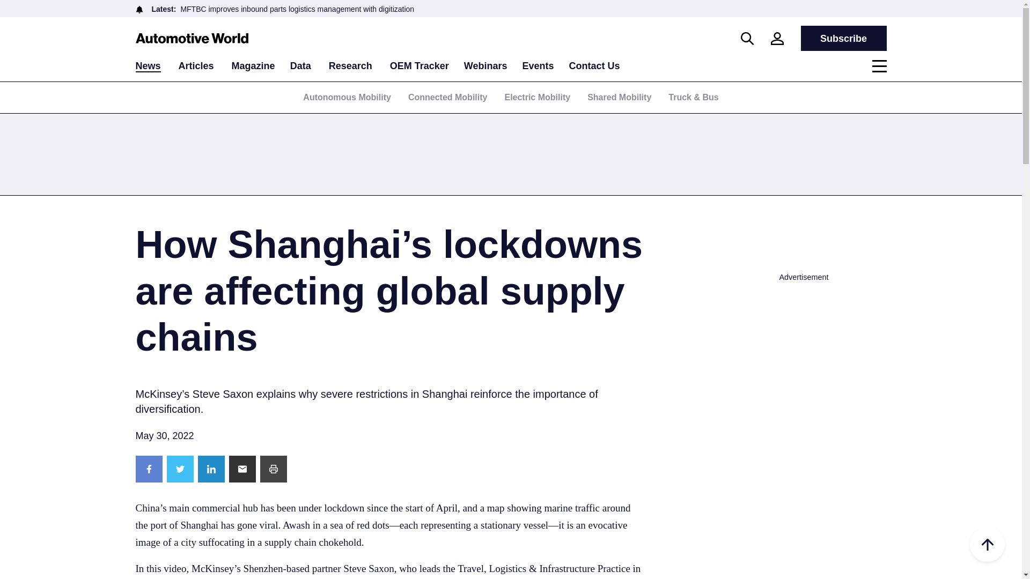 The image size is (1030, 579). I want to click on Connected Mobility, so click(447, 97).